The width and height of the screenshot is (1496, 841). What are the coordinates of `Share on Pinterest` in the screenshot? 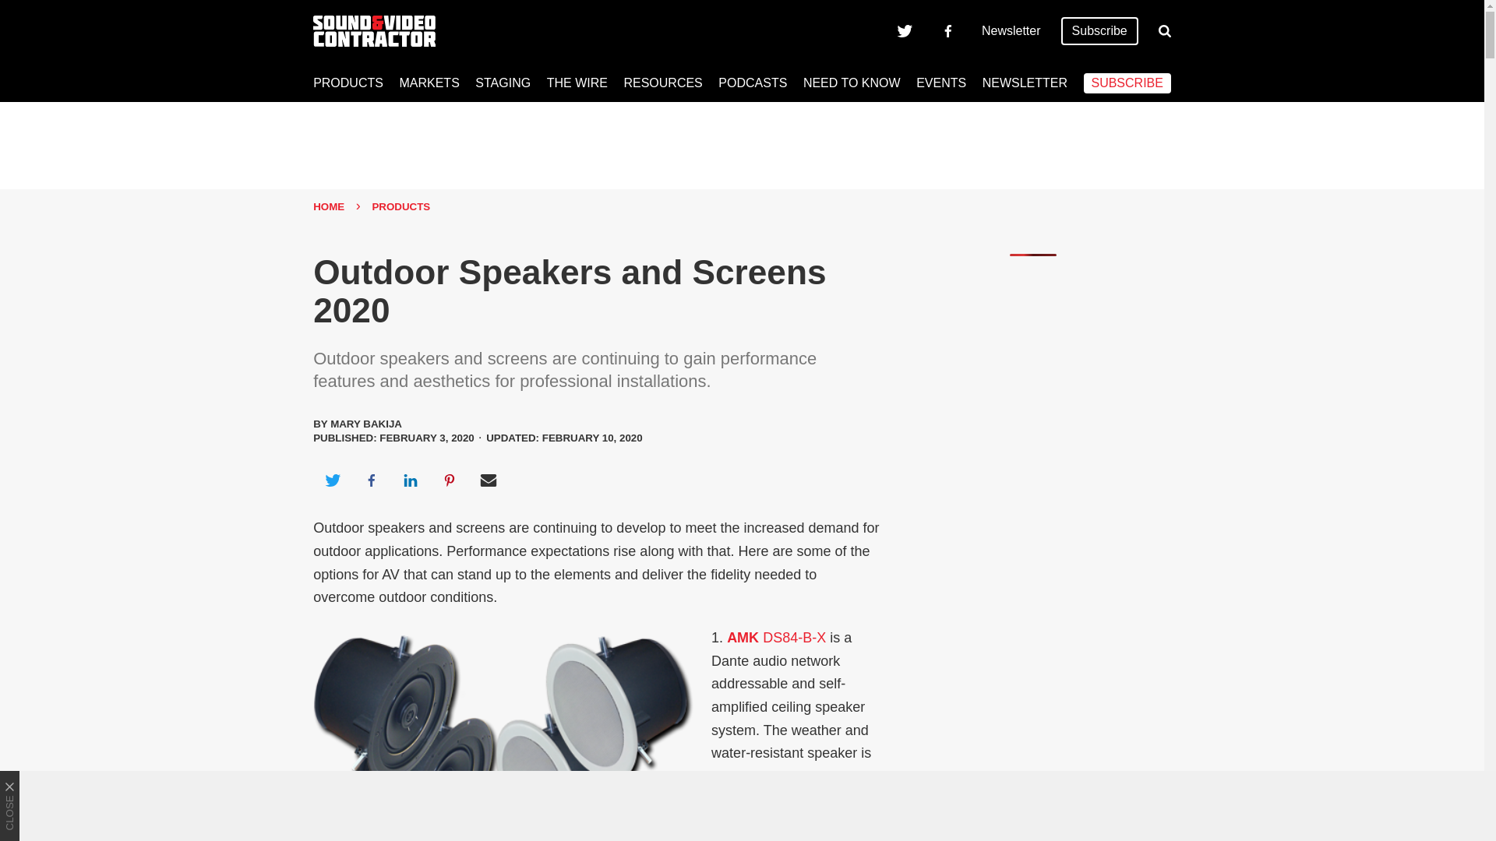 It's located at (450, 480).